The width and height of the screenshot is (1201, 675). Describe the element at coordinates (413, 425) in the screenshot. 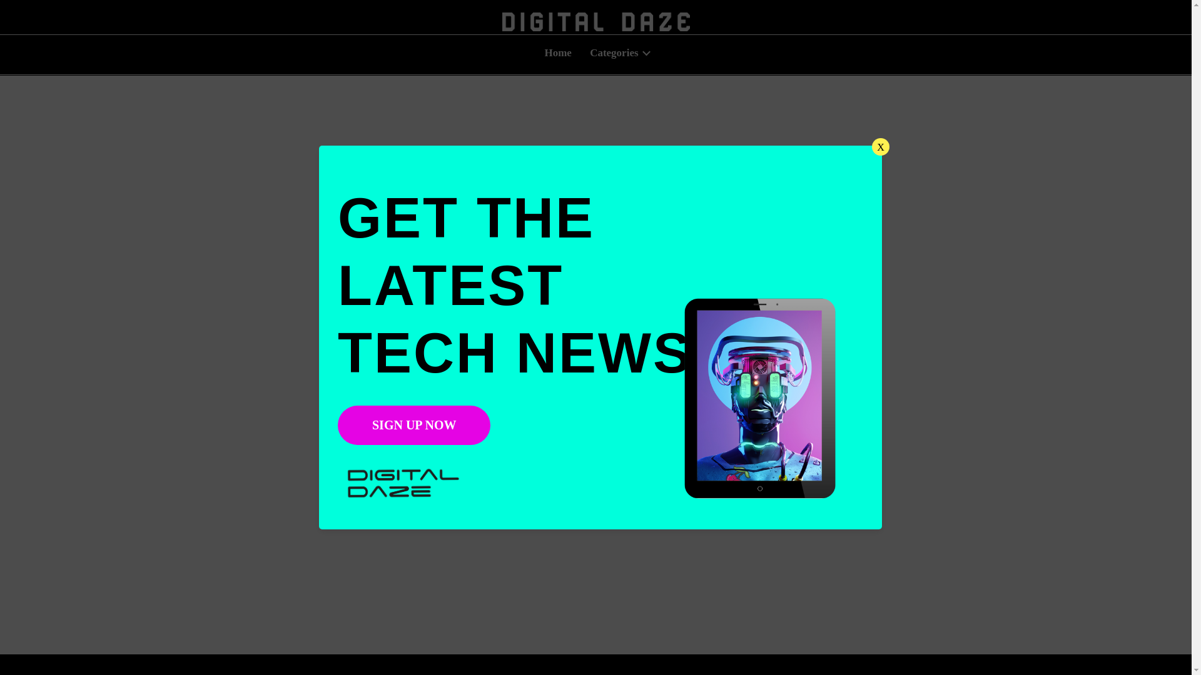

I see `SIGN UP NOW` at that location.